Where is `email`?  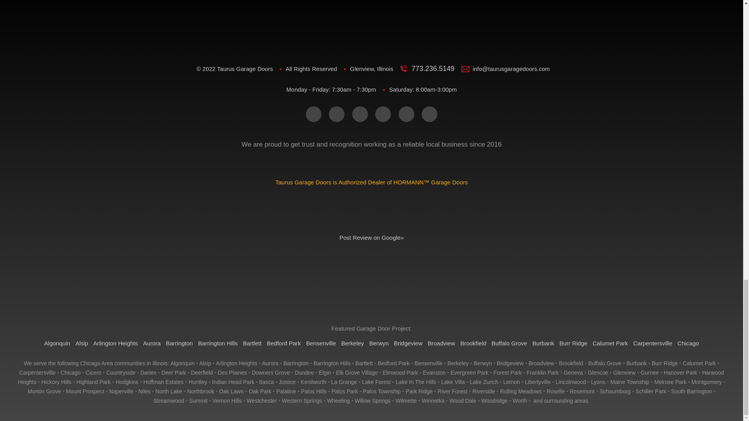
email is located at coordinates (313, 114).